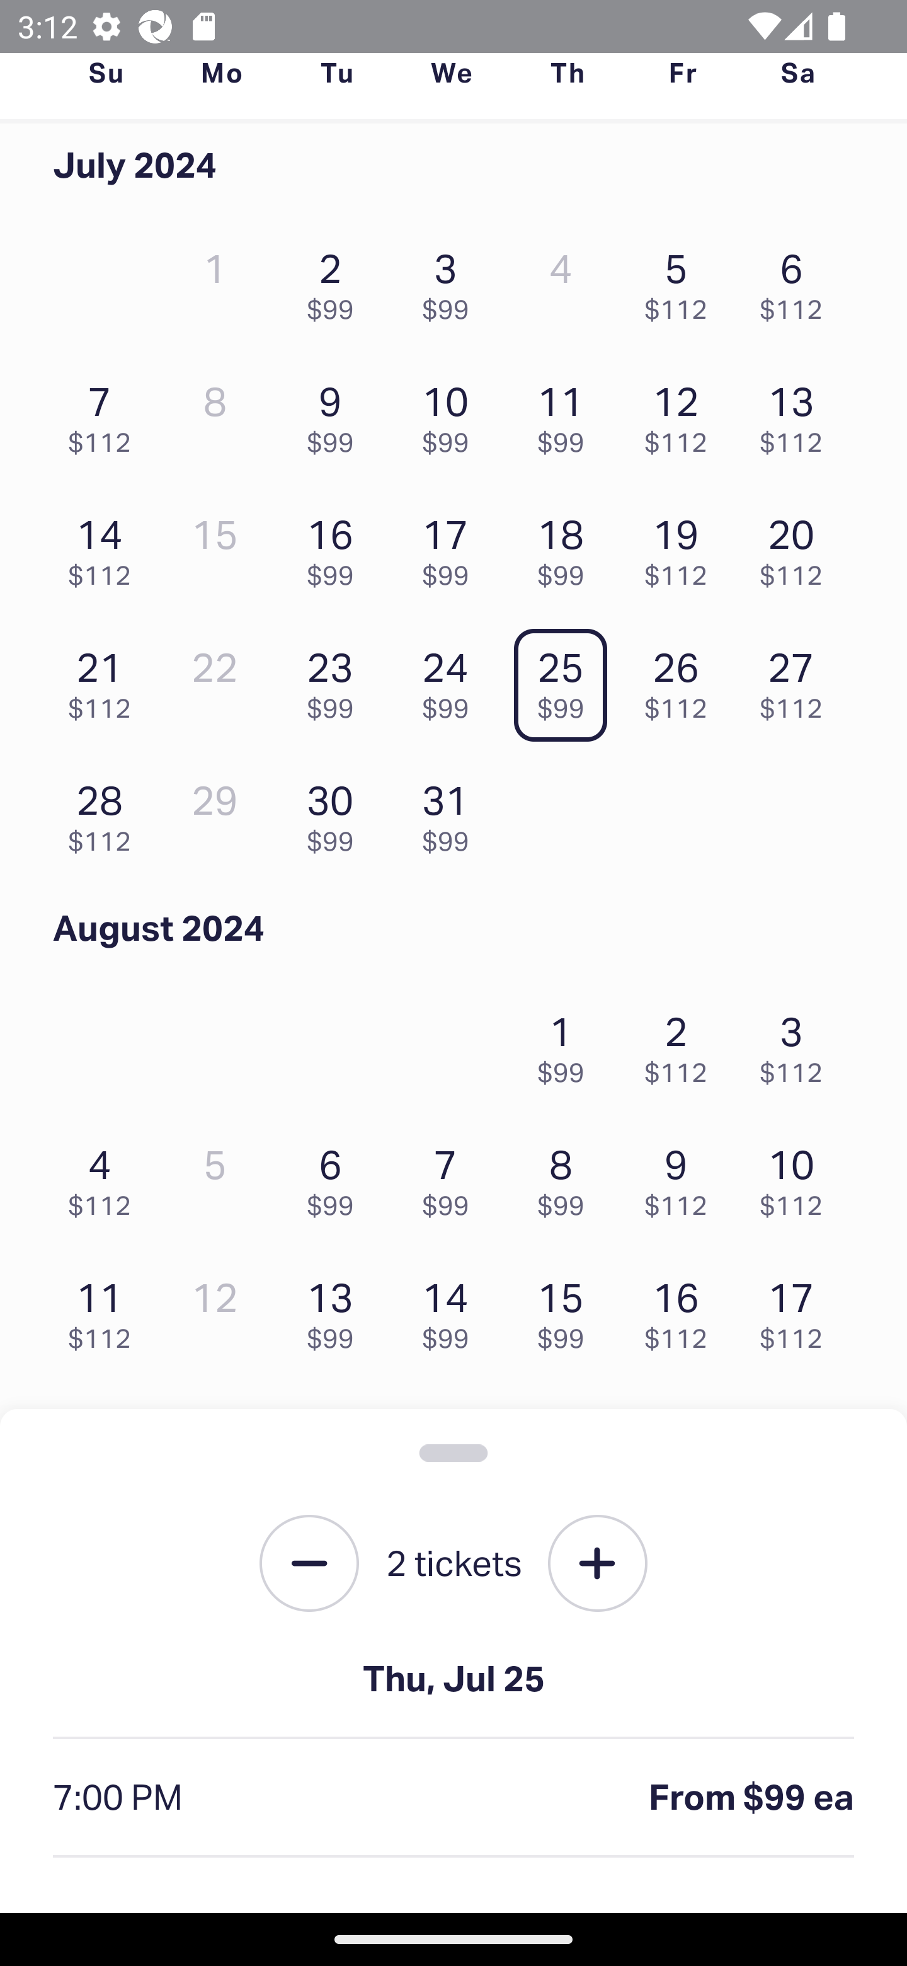  I want to click on 15 $99, so click(567, 1310).